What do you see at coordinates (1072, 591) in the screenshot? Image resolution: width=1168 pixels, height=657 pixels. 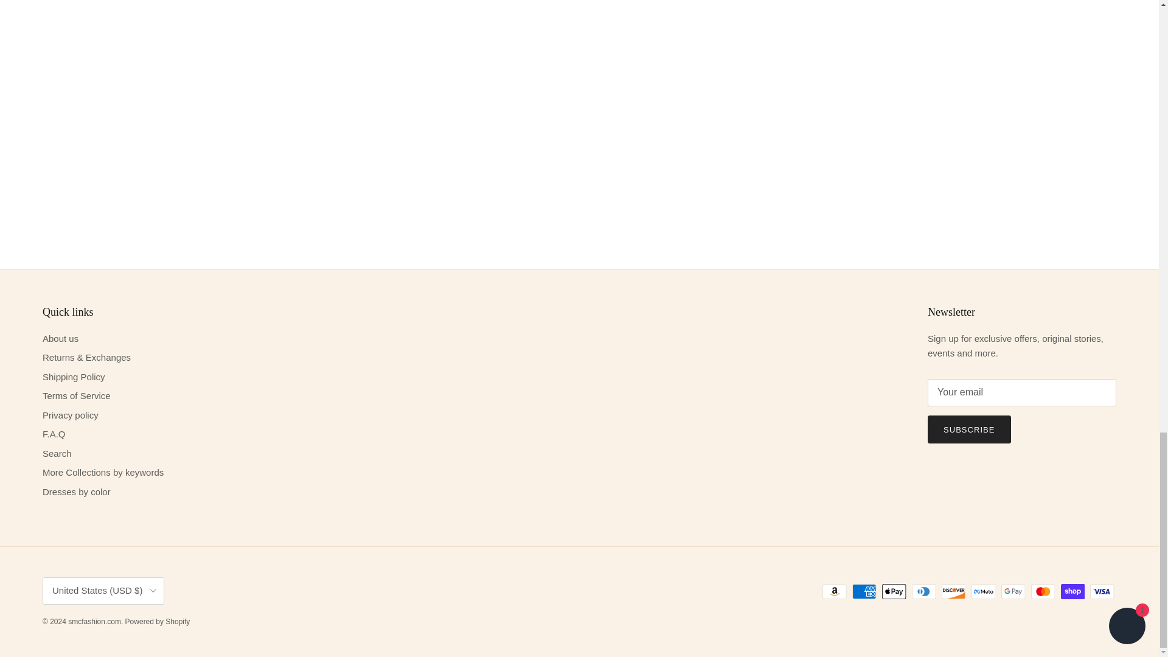 I see `Shop Pay` at bounding box center [1072, 591].